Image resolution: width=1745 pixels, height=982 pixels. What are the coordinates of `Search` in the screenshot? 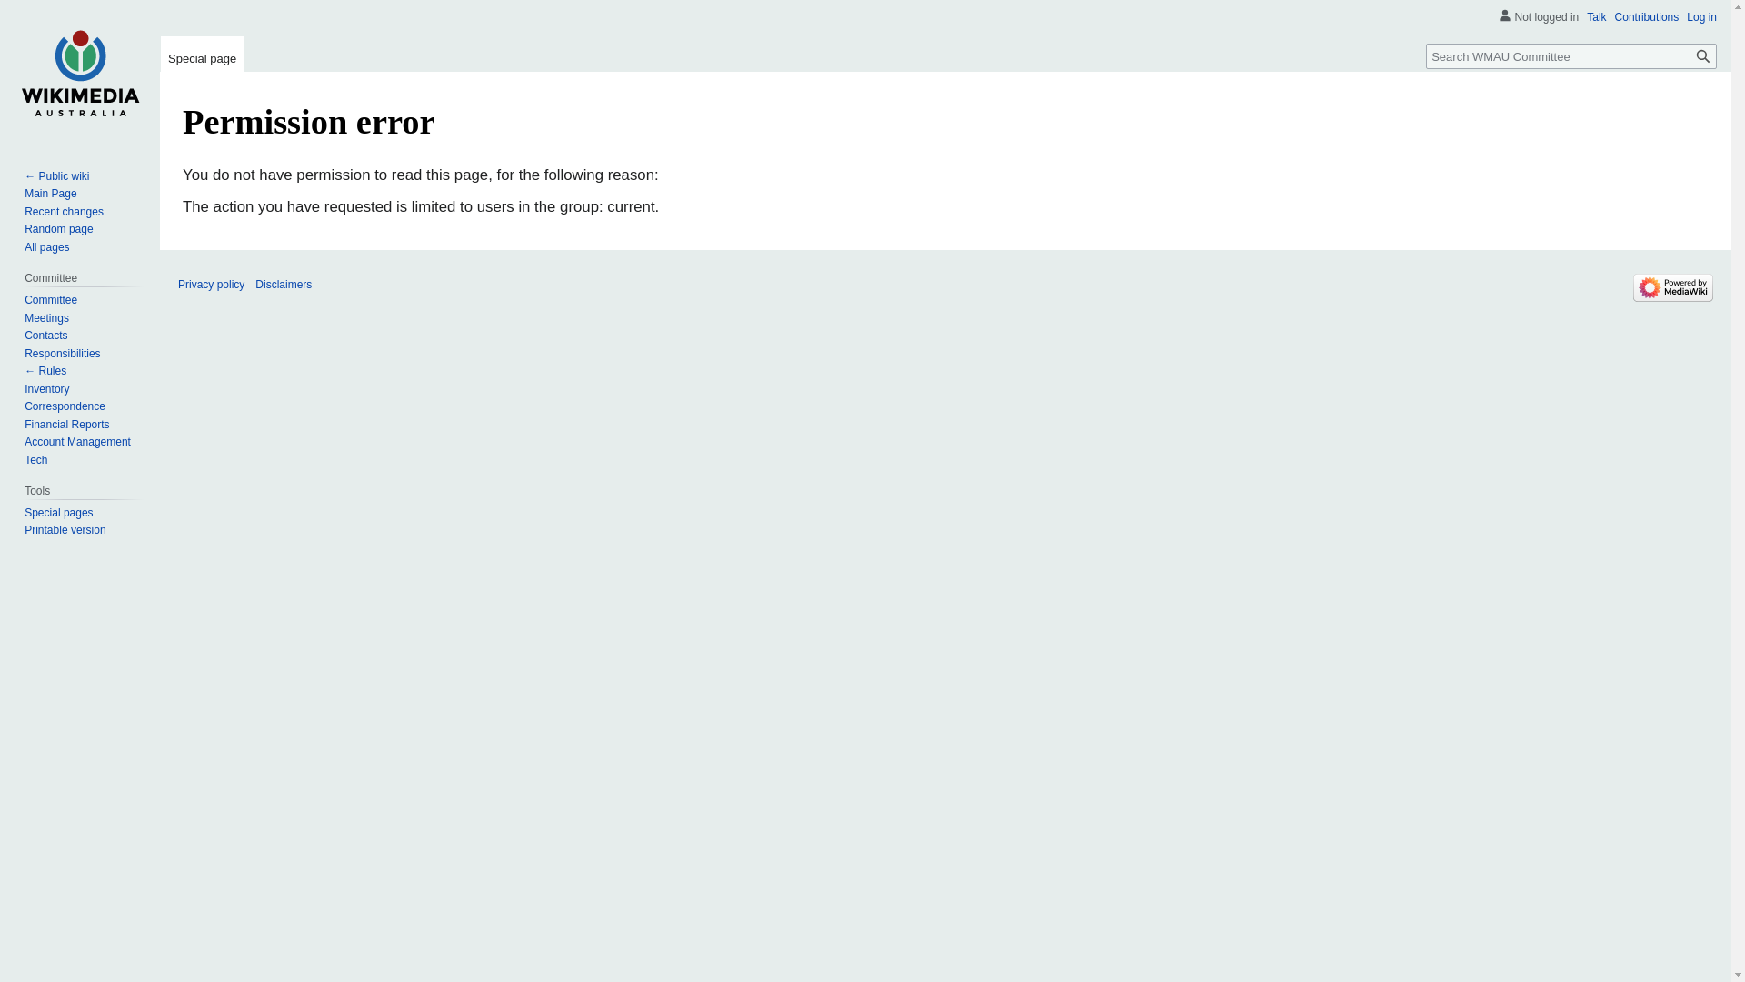 It's located at (1703, 56).